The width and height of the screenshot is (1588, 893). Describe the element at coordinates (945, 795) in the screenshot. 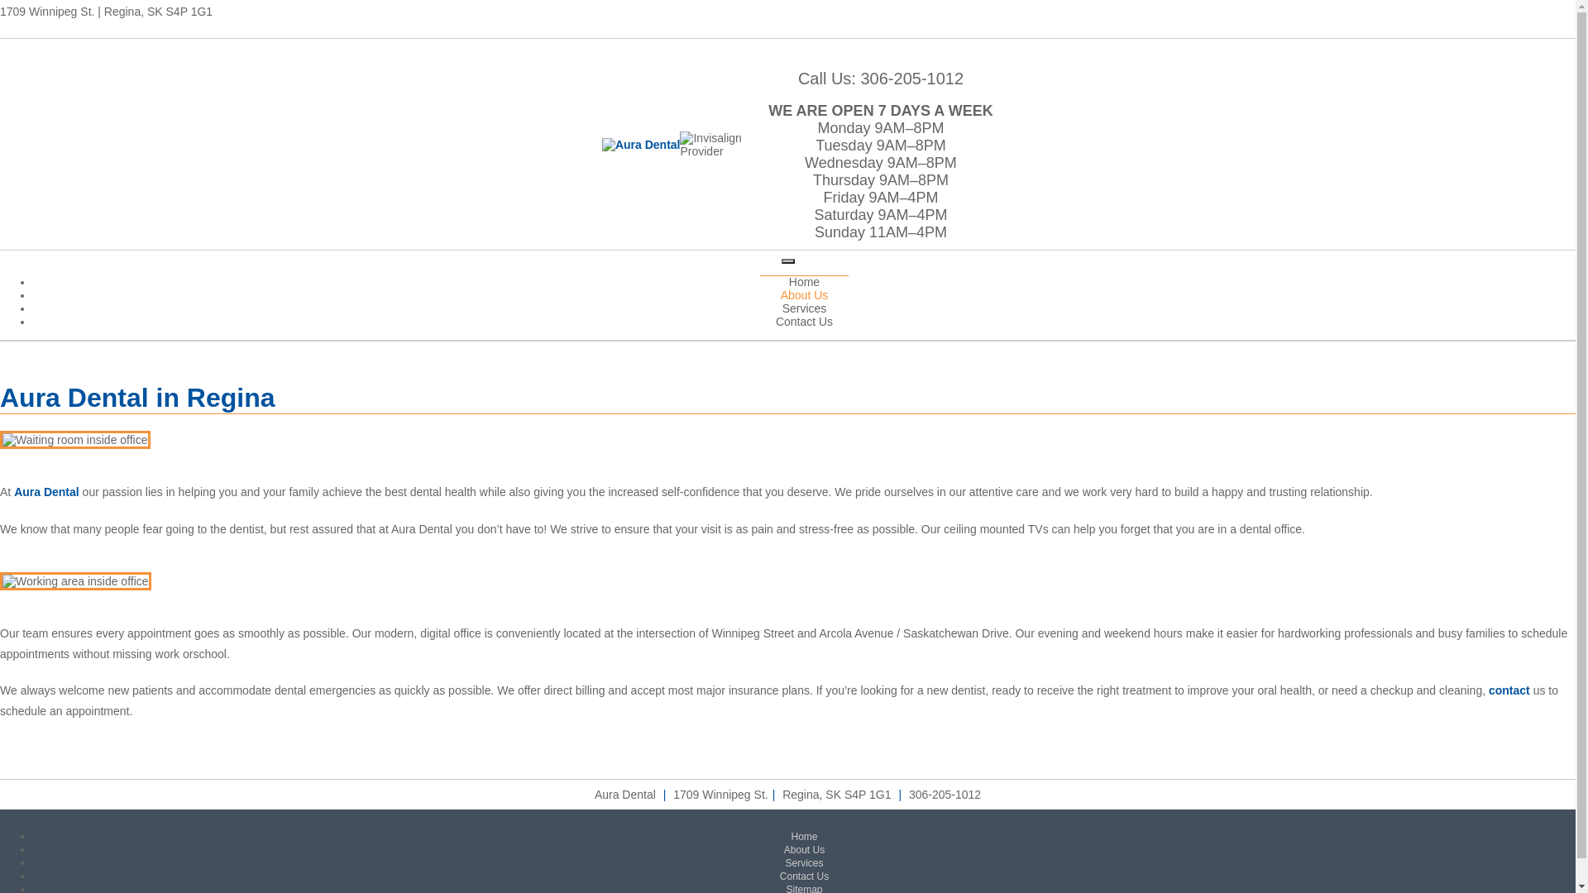

I see `306-205-1012` at that location.